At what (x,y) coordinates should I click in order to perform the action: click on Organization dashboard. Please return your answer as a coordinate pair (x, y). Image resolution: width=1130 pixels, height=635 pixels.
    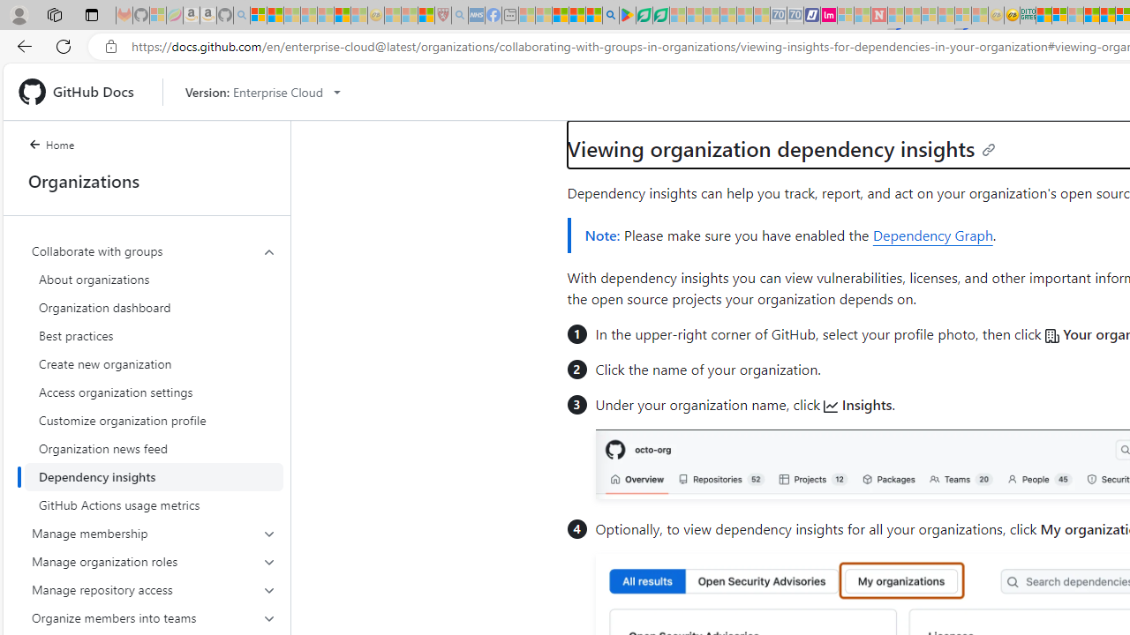
    Looking at the image, I should click on (154, 307).